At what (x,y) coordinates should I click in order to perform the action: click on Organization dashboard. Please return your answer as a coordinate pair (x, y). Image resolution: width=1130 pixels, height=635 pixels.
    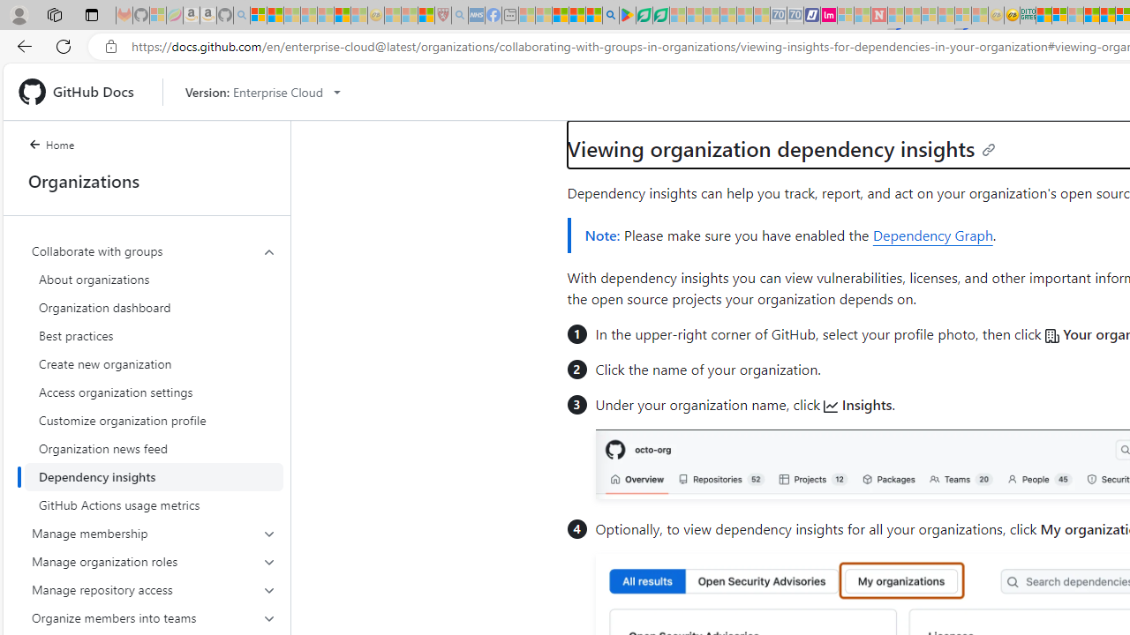
    Looking at the image, I should click on (154, 307).